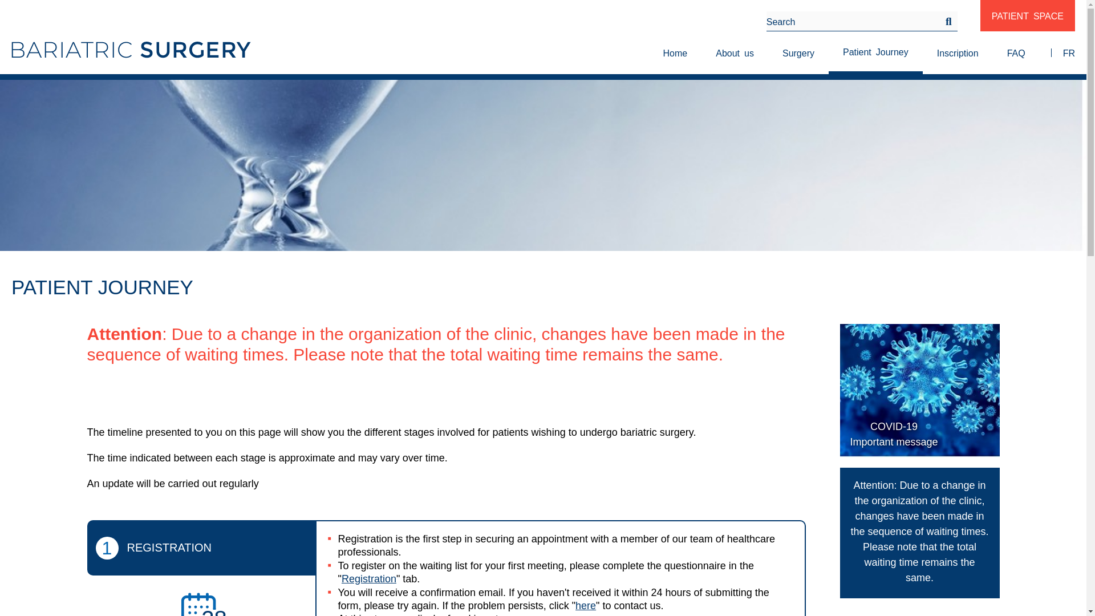  Describe the element at coordinates (919, 393) in the screenshot. I see `FAQ` at that location.